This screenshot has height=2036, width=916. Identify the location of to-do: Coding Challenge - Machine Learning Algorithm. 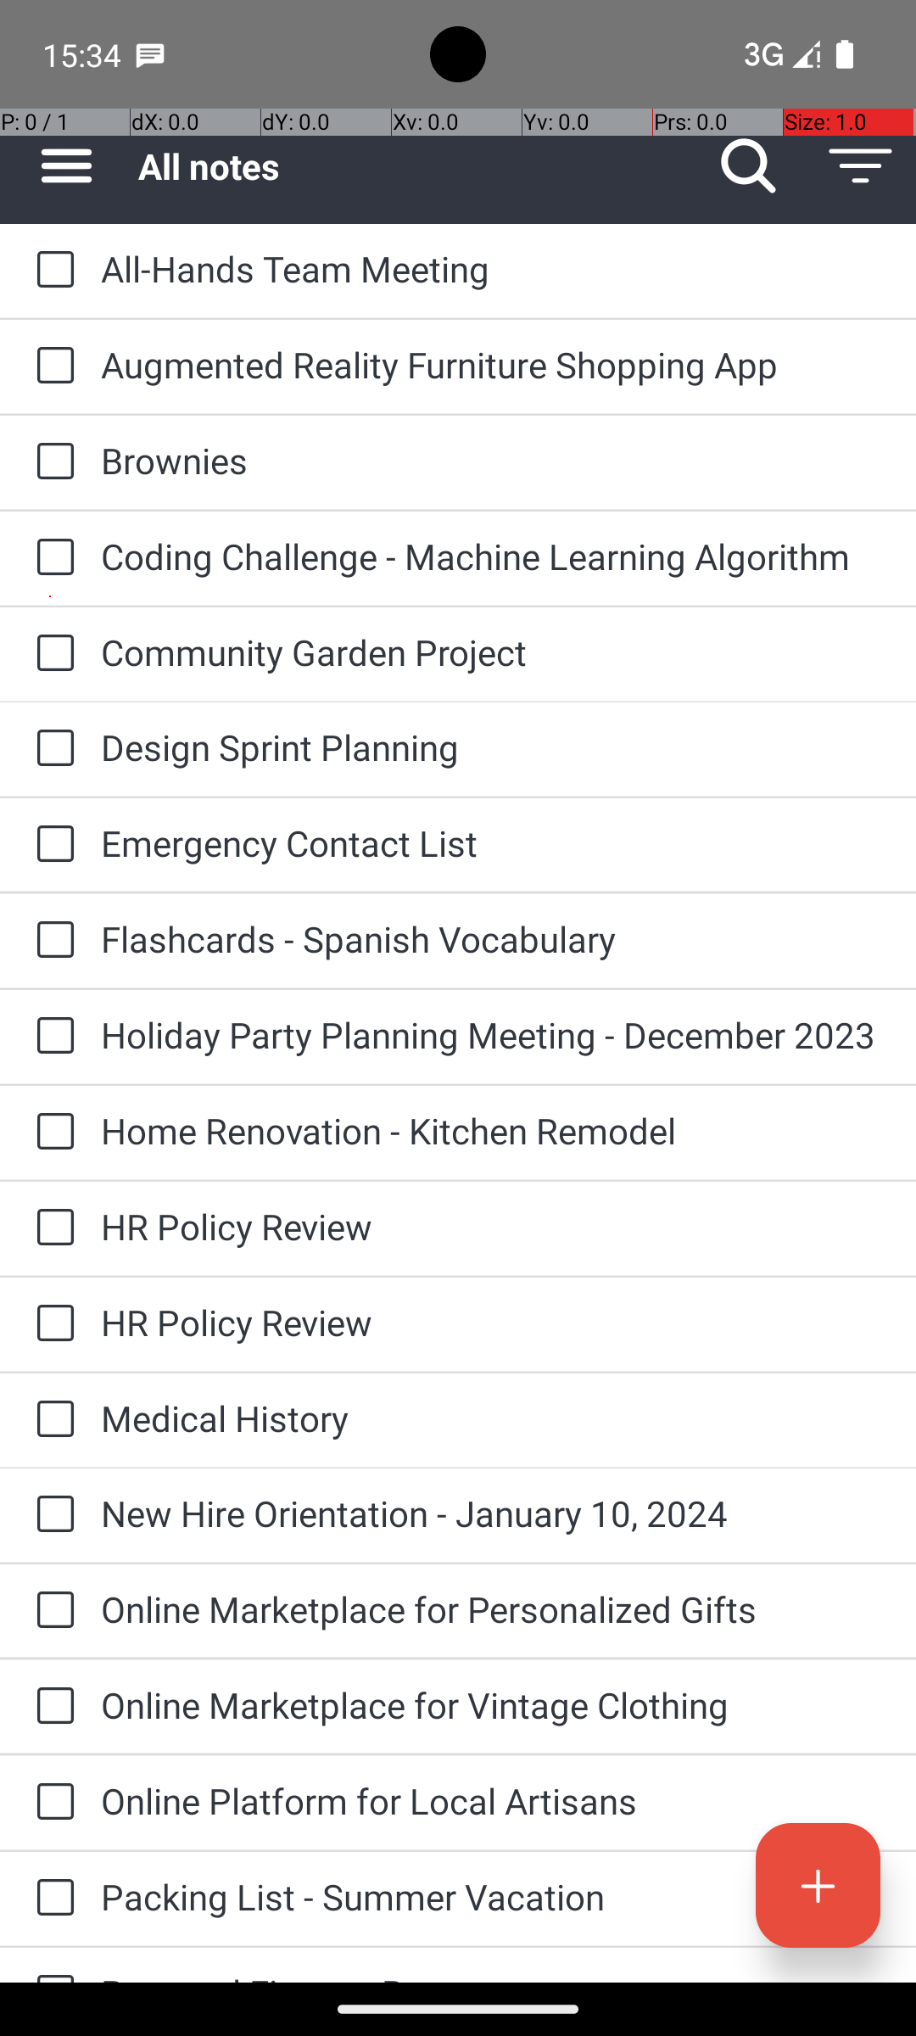
(51, 558).